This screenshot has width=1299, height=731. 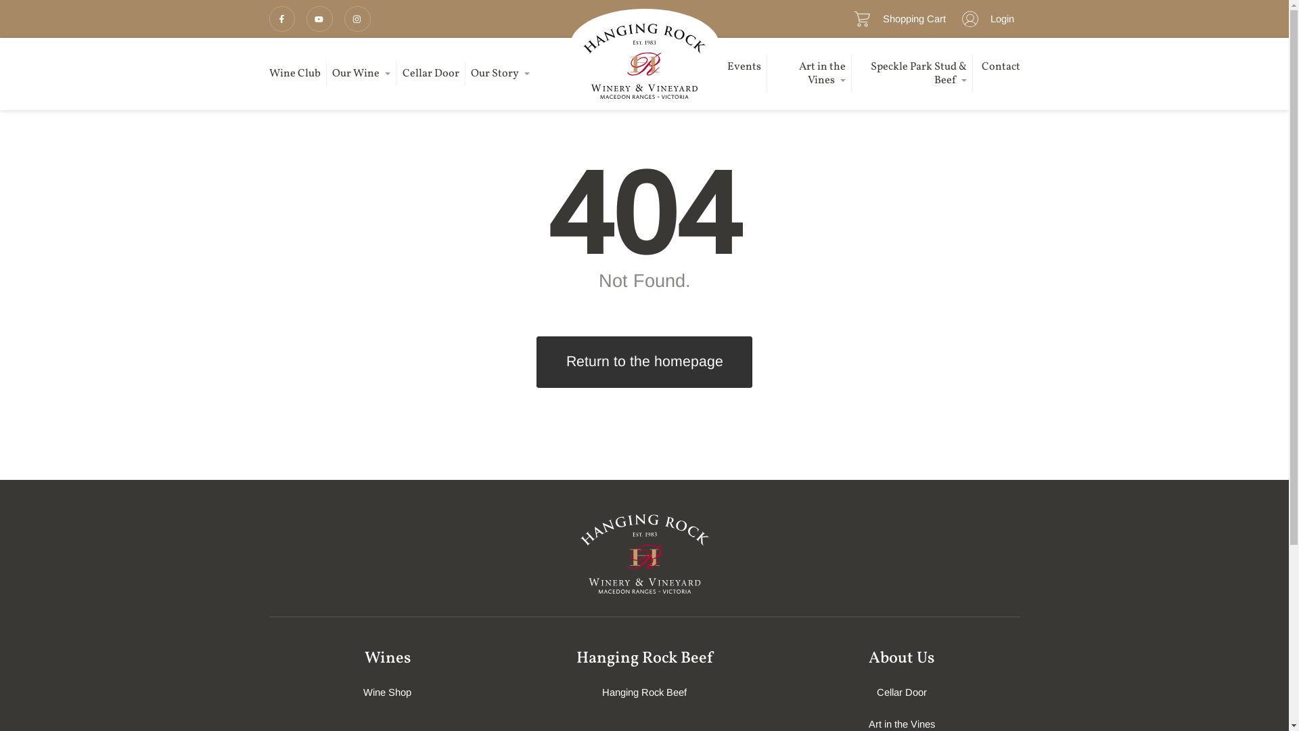 I want to click on Wine Club, so click(x=295, y=74).